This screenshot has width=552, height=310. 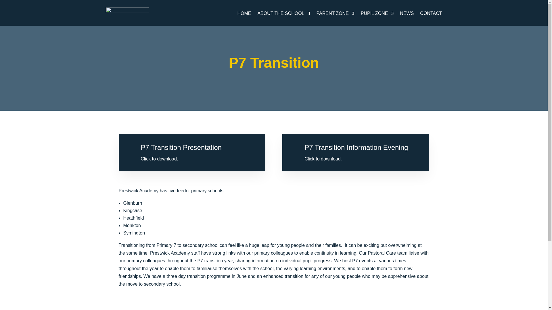 What do you see at coordinates (356, 148) in the screenshot?
I see `P7 Transition Information Evening` at bounding box center [356, 148].